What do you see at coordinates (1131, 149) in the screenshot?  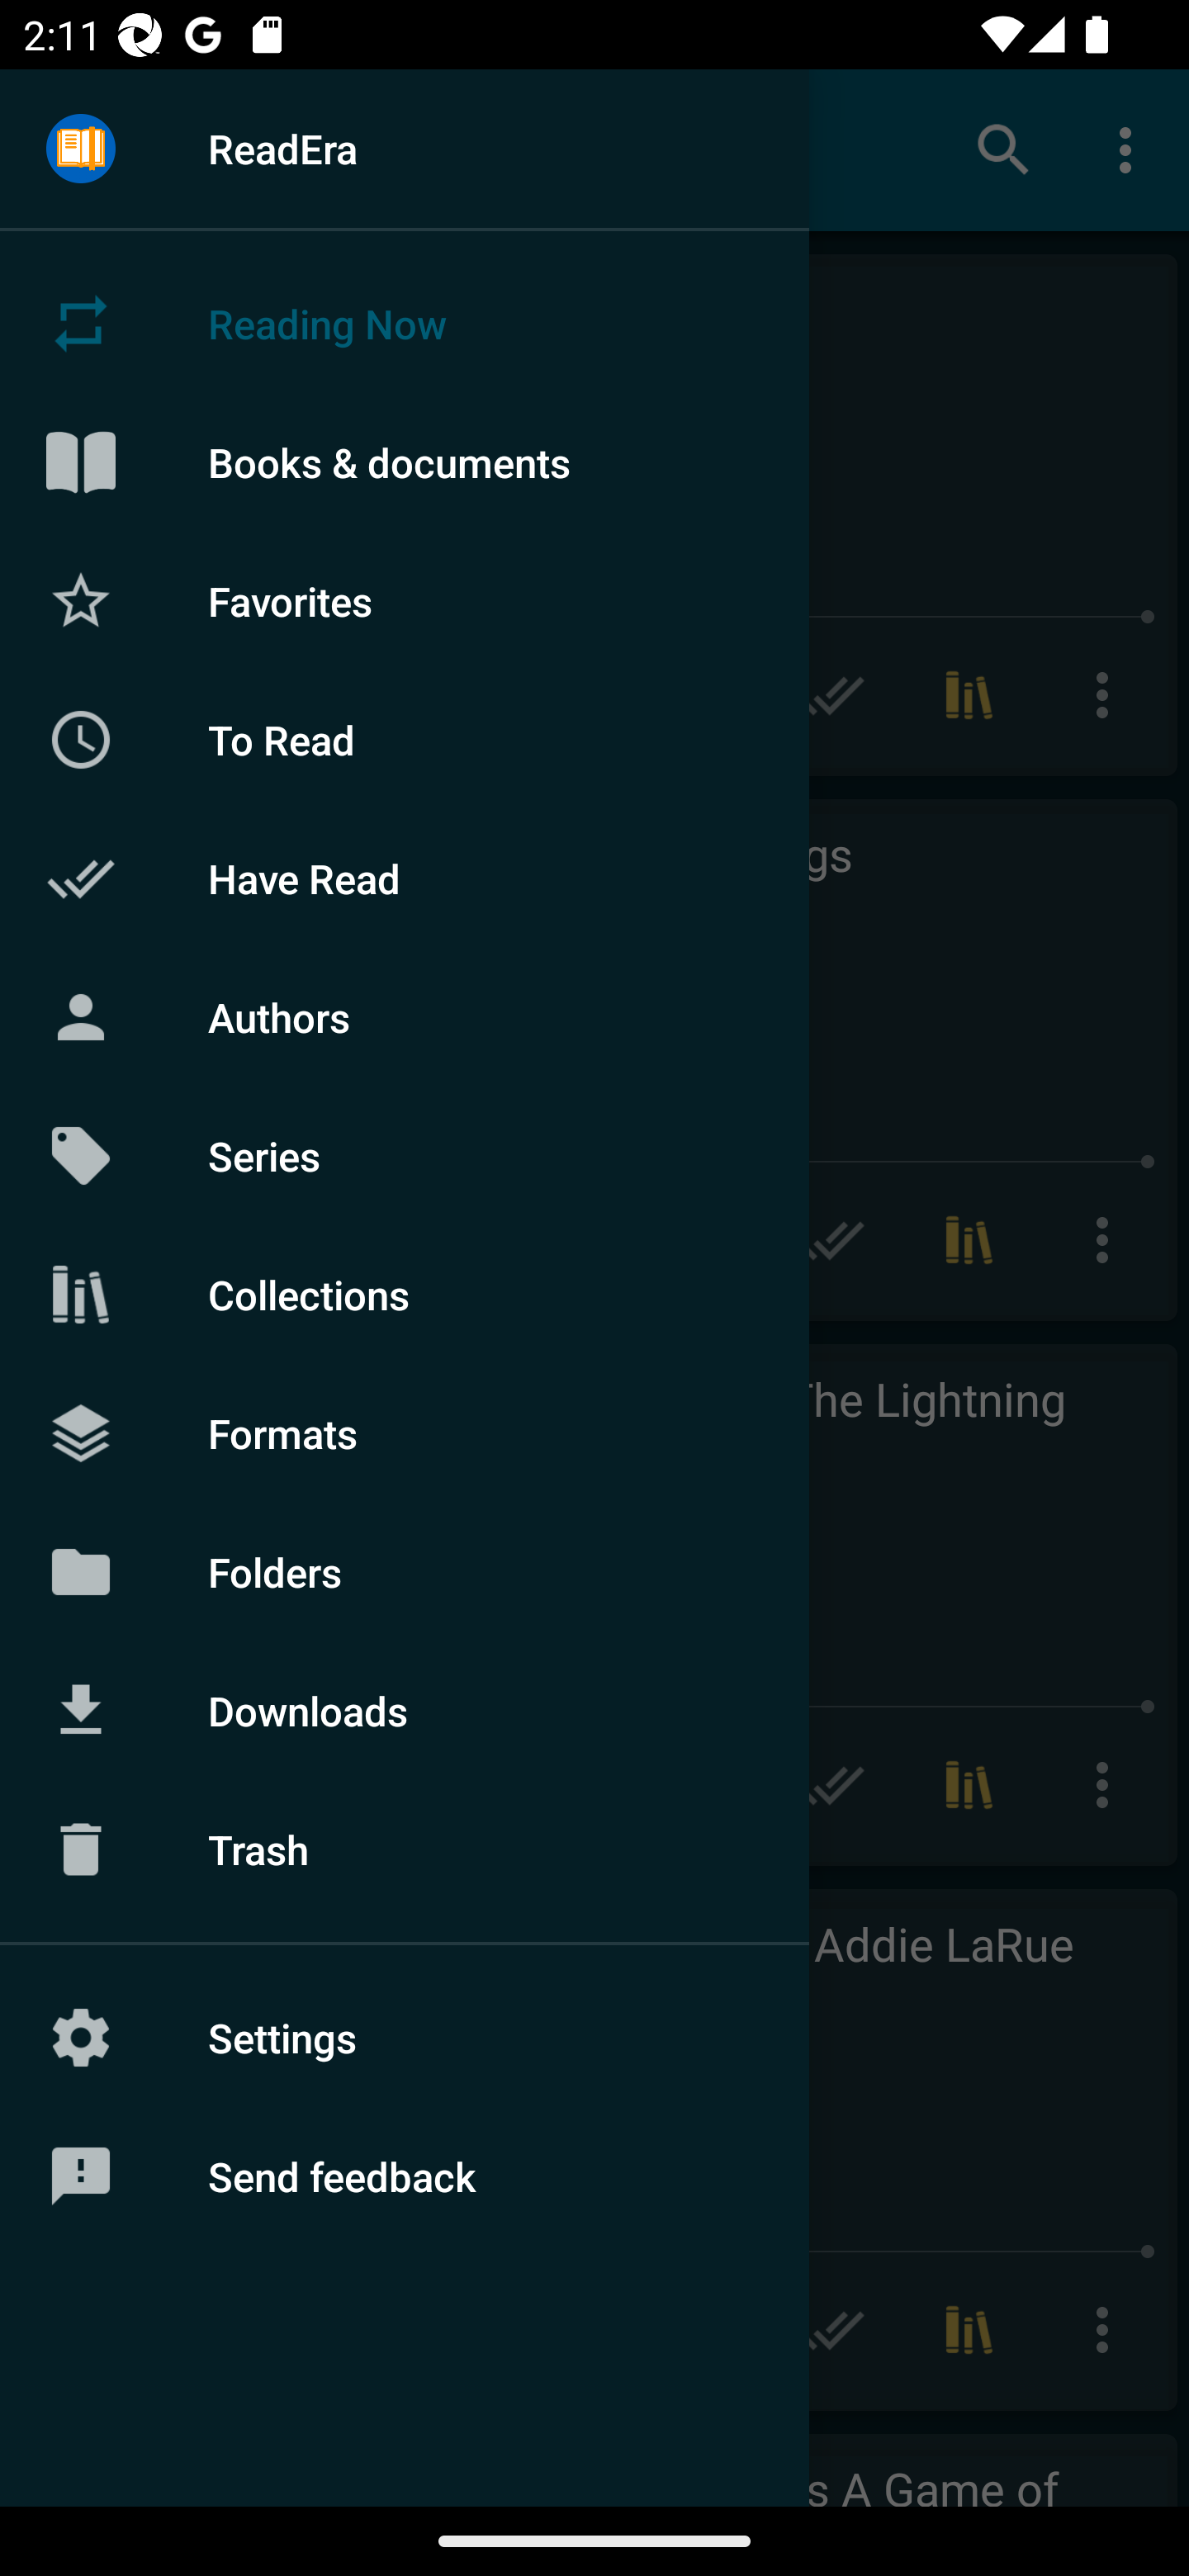 I see `More options` at bounding box center [1131, 149].